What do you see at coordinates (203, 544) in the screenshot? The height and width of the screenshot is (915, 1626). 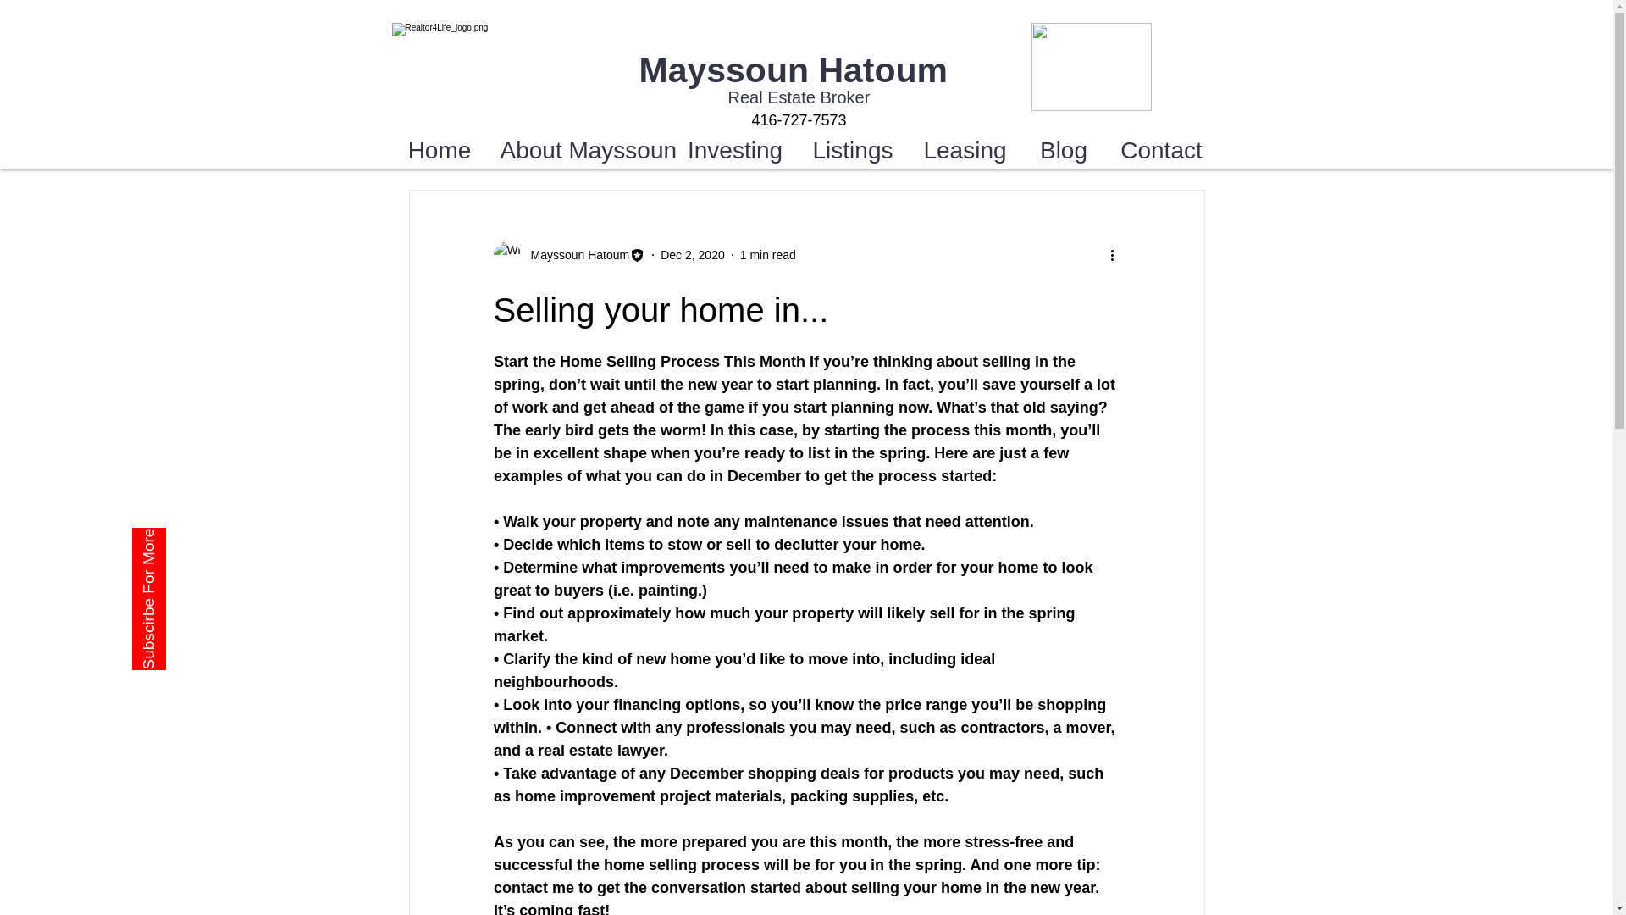 I see `Subscirbe For More` at bounding box center [203, 544].